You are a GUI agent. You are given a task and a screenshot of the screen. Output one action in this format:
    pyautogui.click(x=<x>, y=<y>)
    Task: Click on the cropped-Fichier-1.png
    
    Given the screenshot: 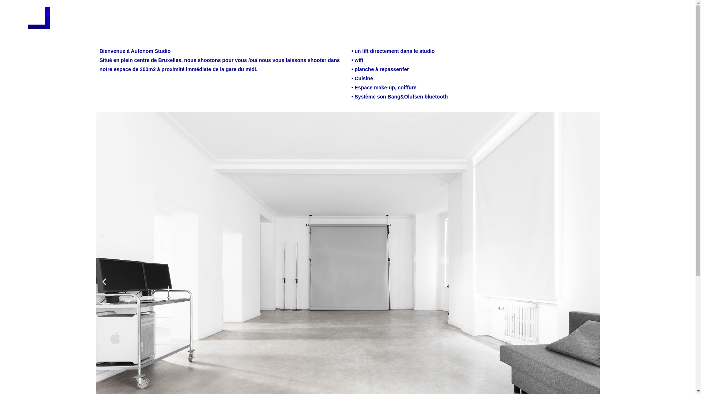 What is the action you would take?
    pyautogui.click(x=39, y=18)
    